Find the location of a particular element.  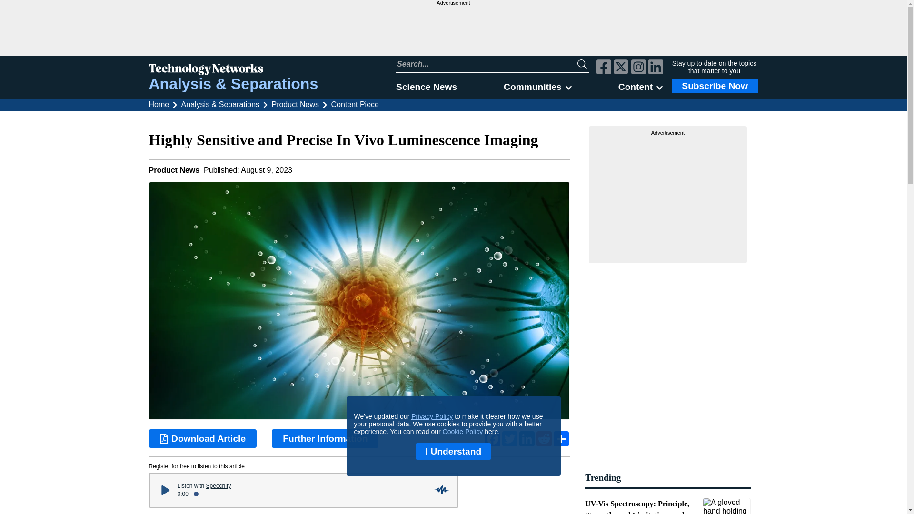

I Understand is located at coordinates (453, 451).